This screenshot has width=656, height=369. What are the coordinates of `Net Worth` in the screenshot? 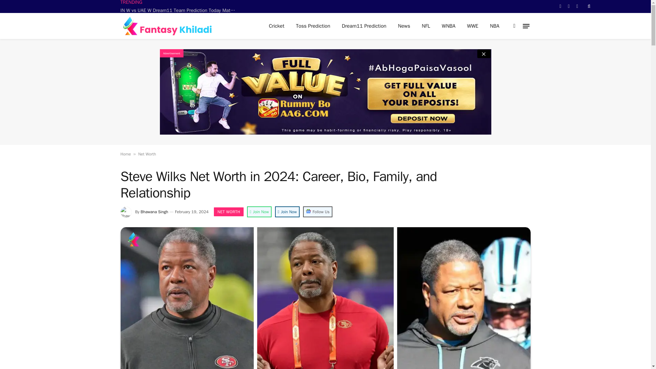 It's located at (147, 154).